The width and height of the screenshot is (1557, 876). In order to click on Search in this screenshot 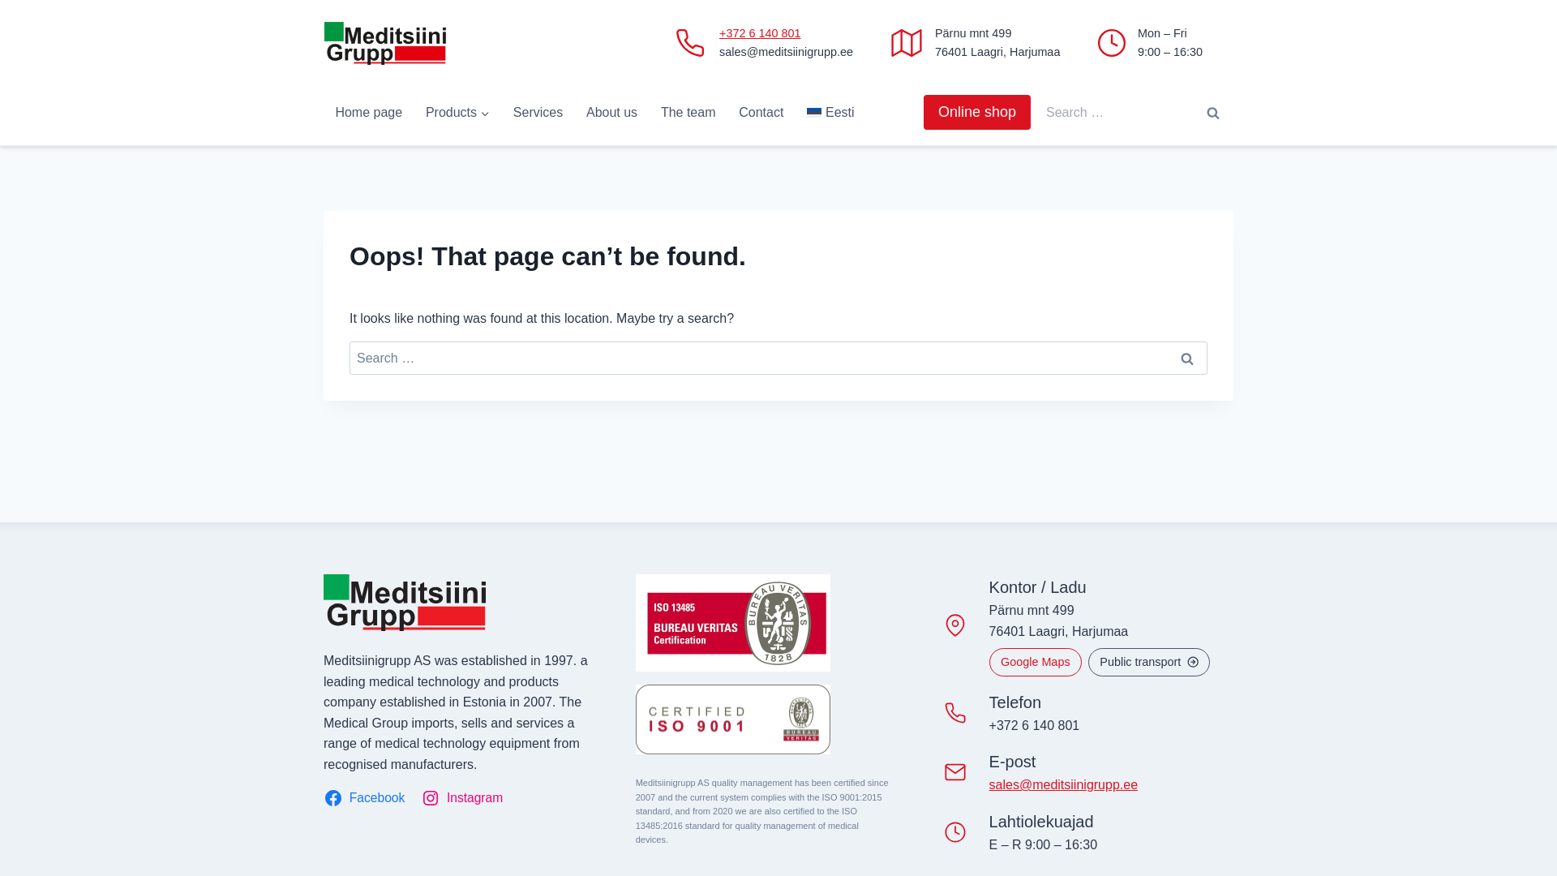, I will do `click(1187, 358)`.